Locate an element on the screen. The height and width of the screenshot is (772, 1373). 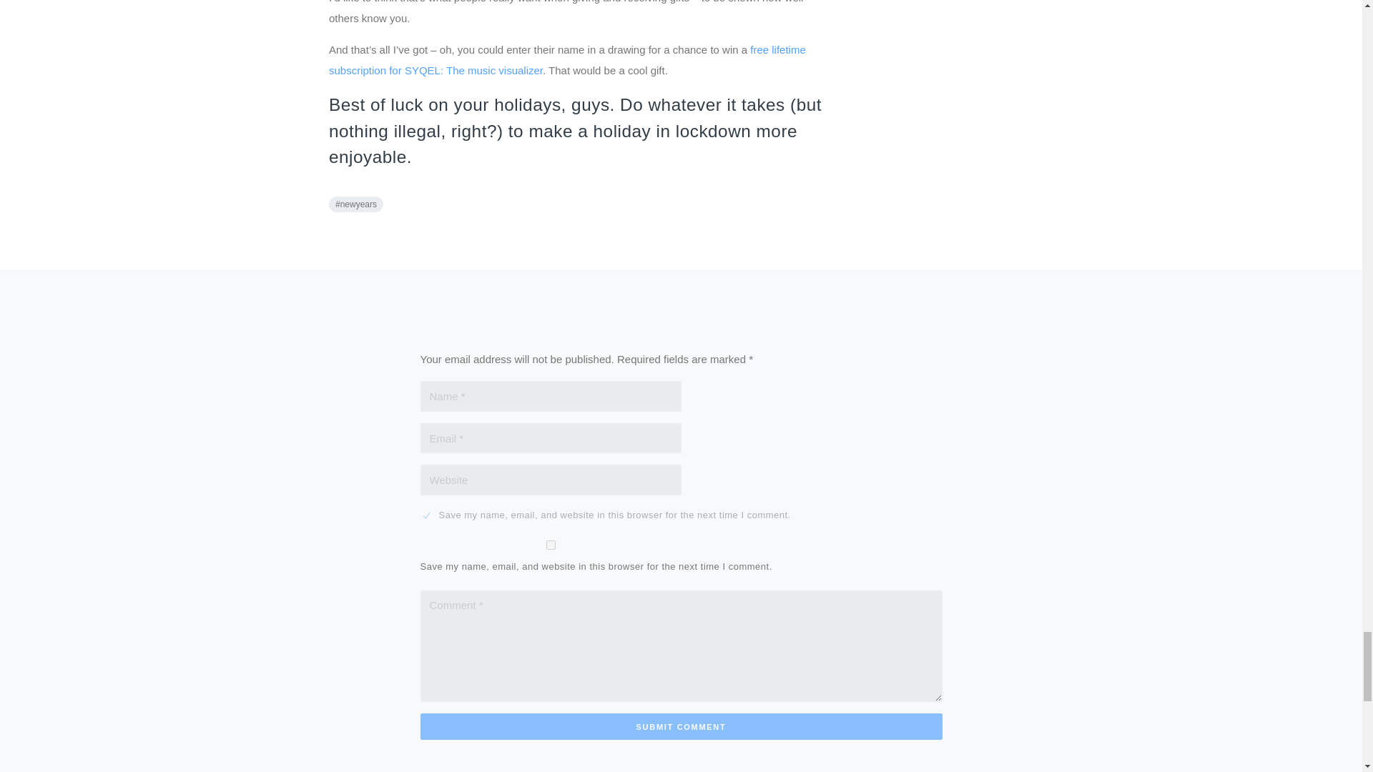
free lifetime subscription for SYQEL: The music visualizer is located at coordinates (568, 59).